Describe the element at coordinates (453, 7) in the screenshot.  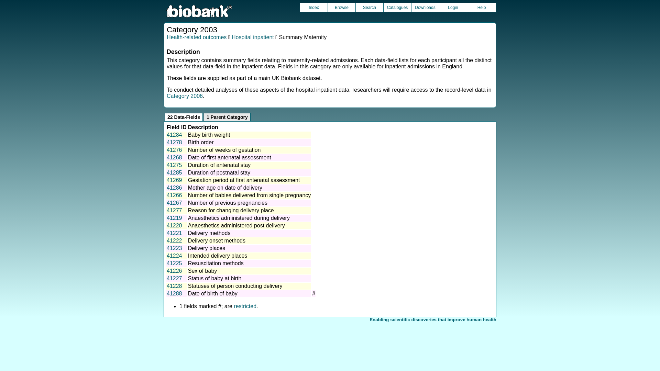
I see `Login` at that location.